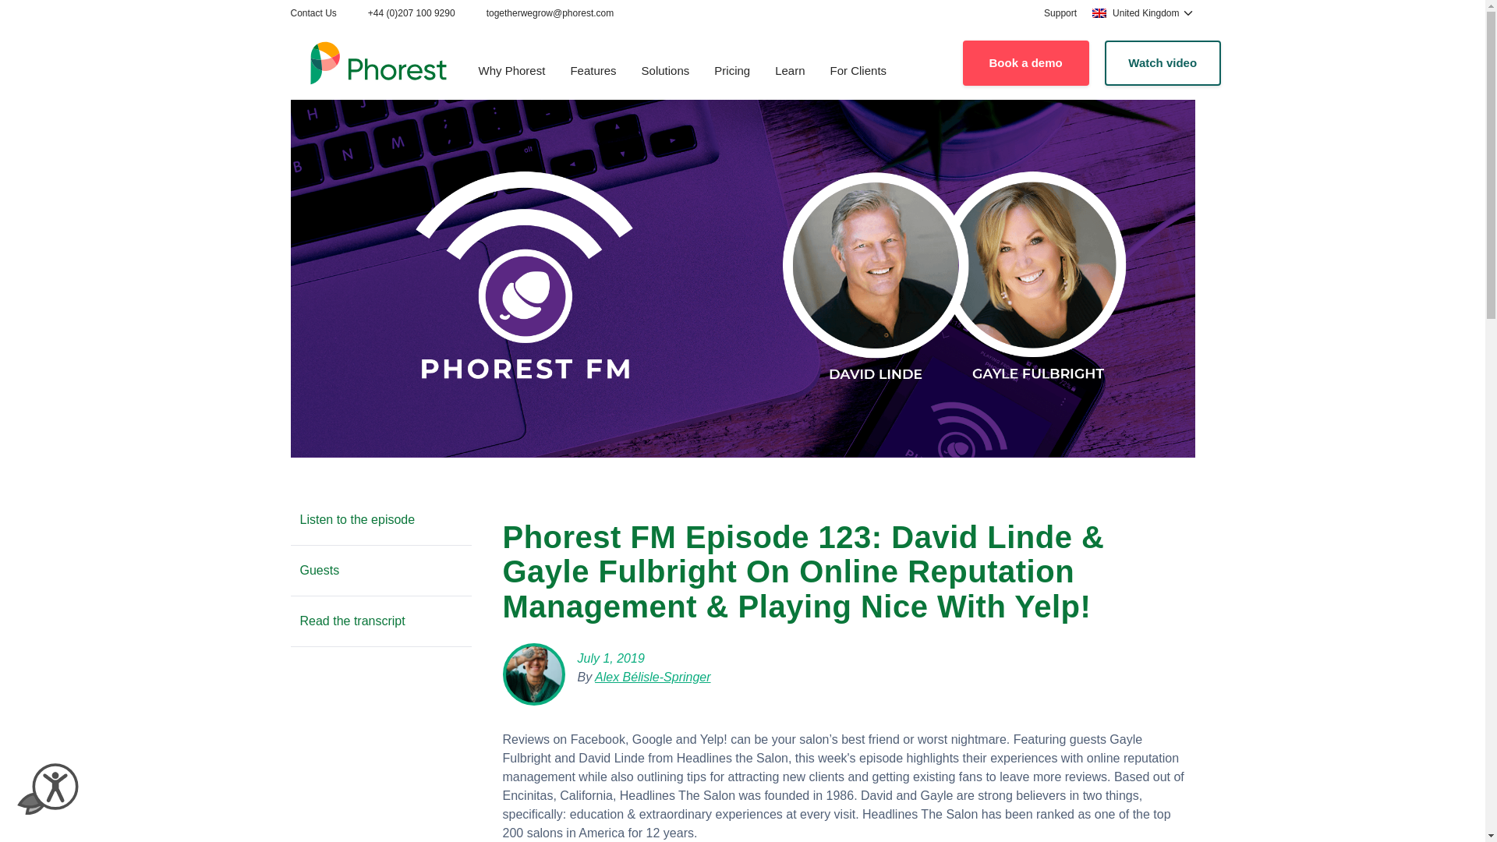 The height and width of the screenshot is (842, 1497). I want to click on Why Phorest, so click(511, 72).